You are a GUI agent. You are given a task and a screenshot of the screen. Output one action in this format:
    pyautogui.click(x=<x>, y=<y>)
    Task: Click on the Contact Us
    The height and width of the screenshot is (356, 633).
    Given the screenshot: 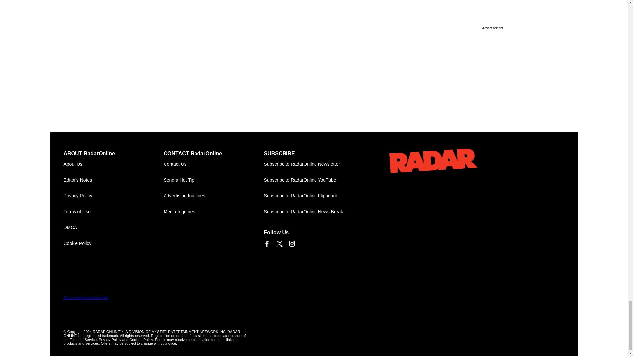 What is the action you would take?
    pyautogui.click(x=214, y=164)
    